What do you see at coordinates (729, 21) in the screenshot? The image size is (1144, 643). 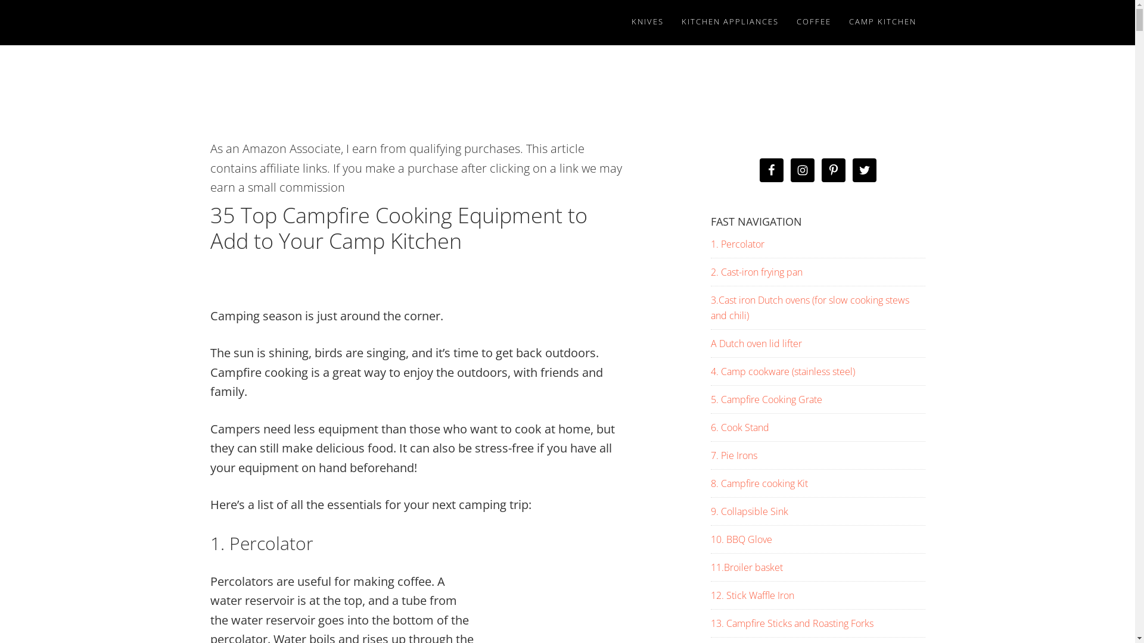 I see `KITCHEN APPLIANCES` at bounding box center [729, 21].